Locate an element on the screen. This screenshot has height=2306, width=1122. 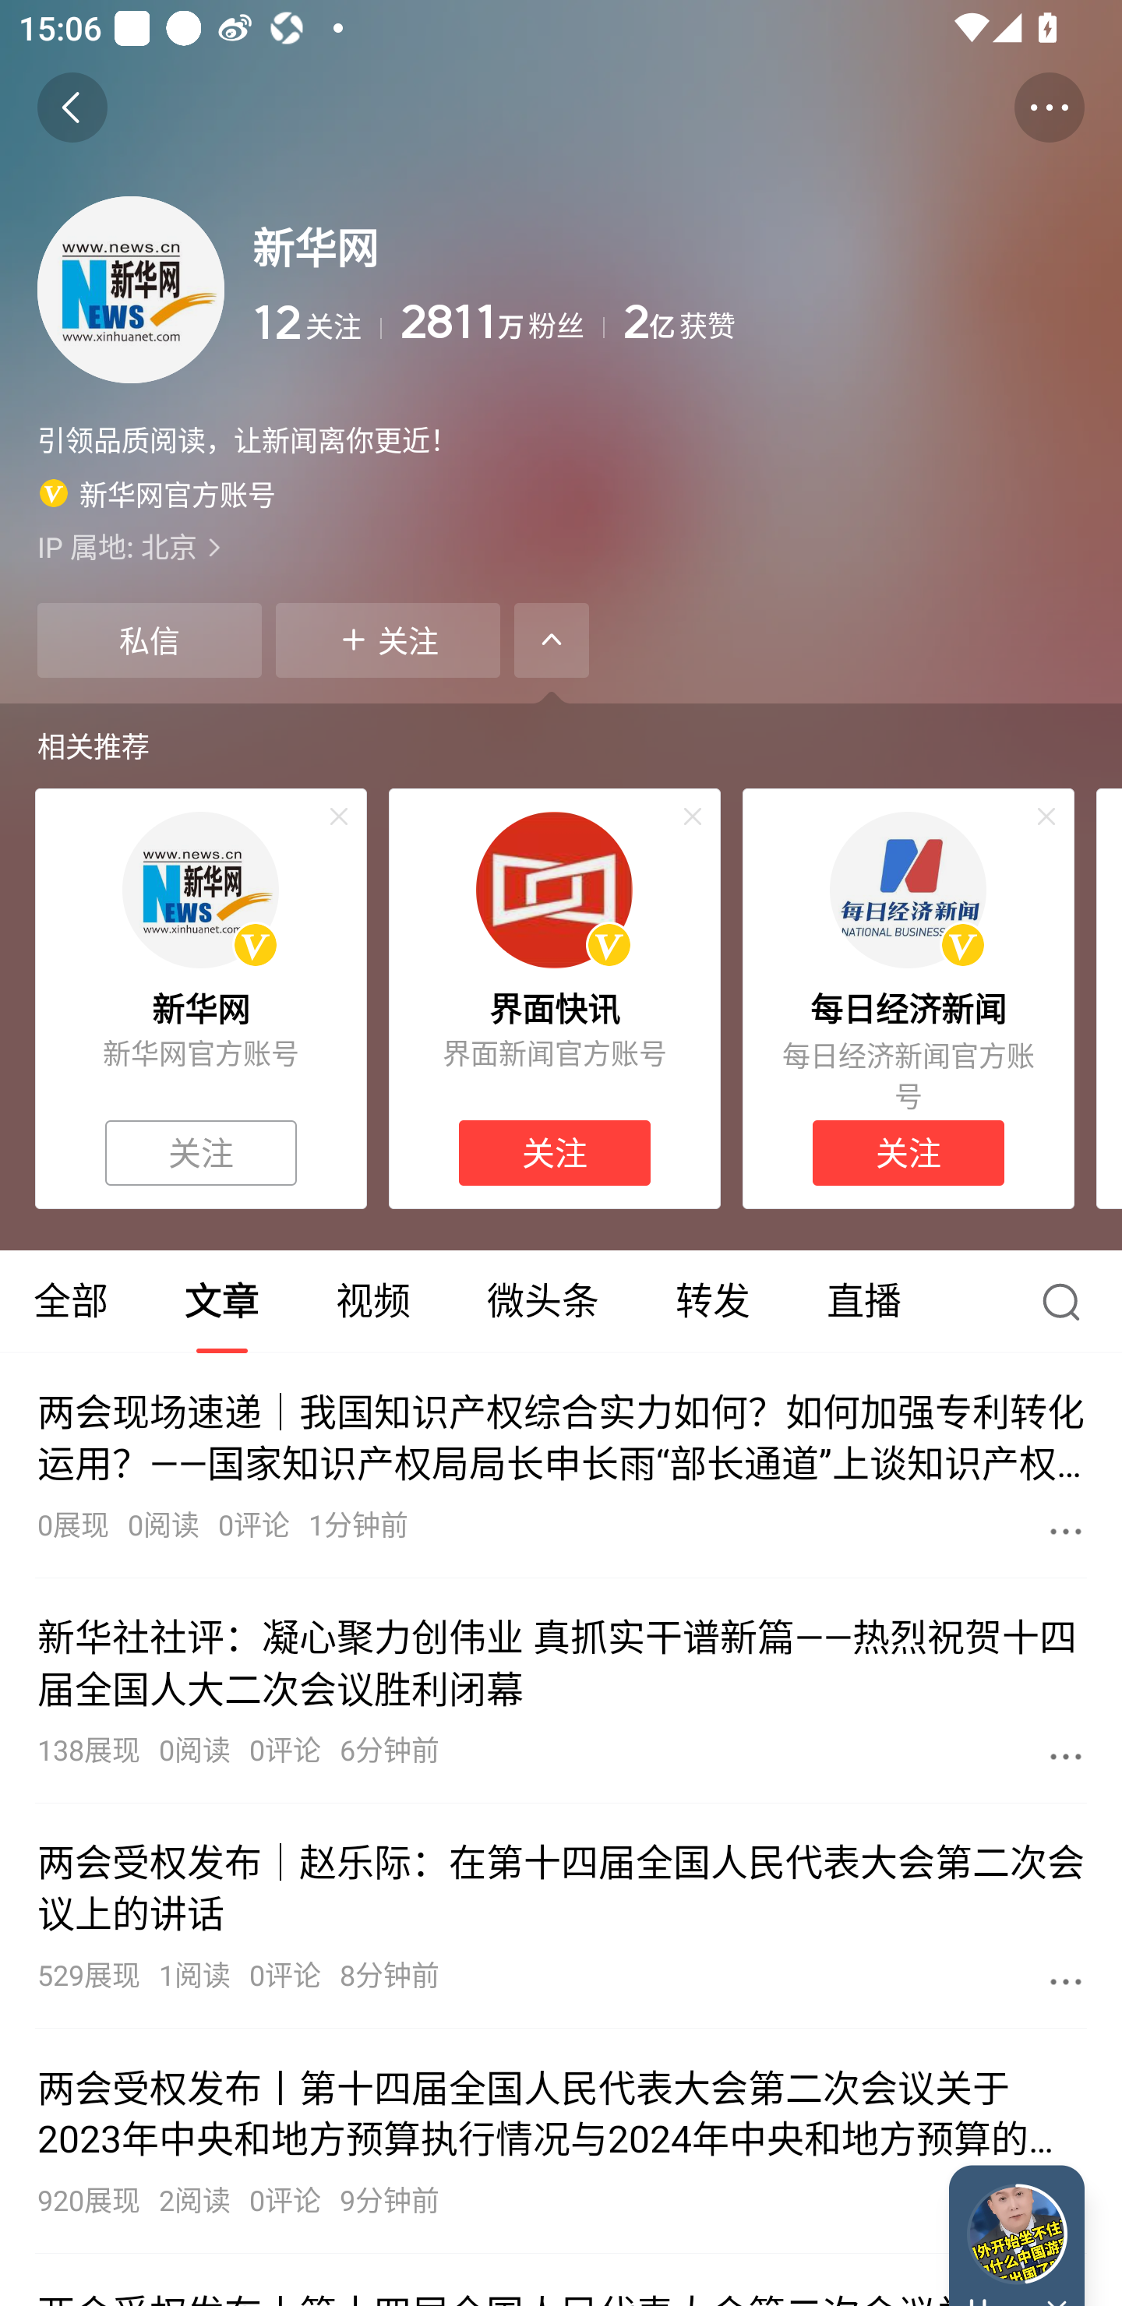
直播 is located at coordinates (864, 1301).